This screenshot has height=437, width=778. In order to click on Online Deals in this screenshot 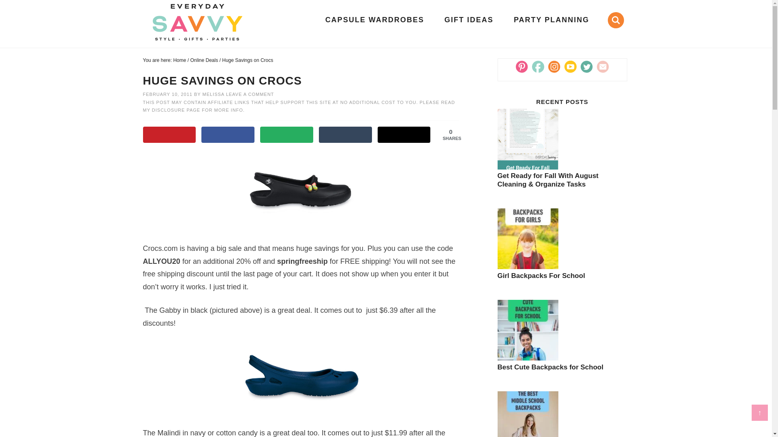, I will do `click(204, 60)`.